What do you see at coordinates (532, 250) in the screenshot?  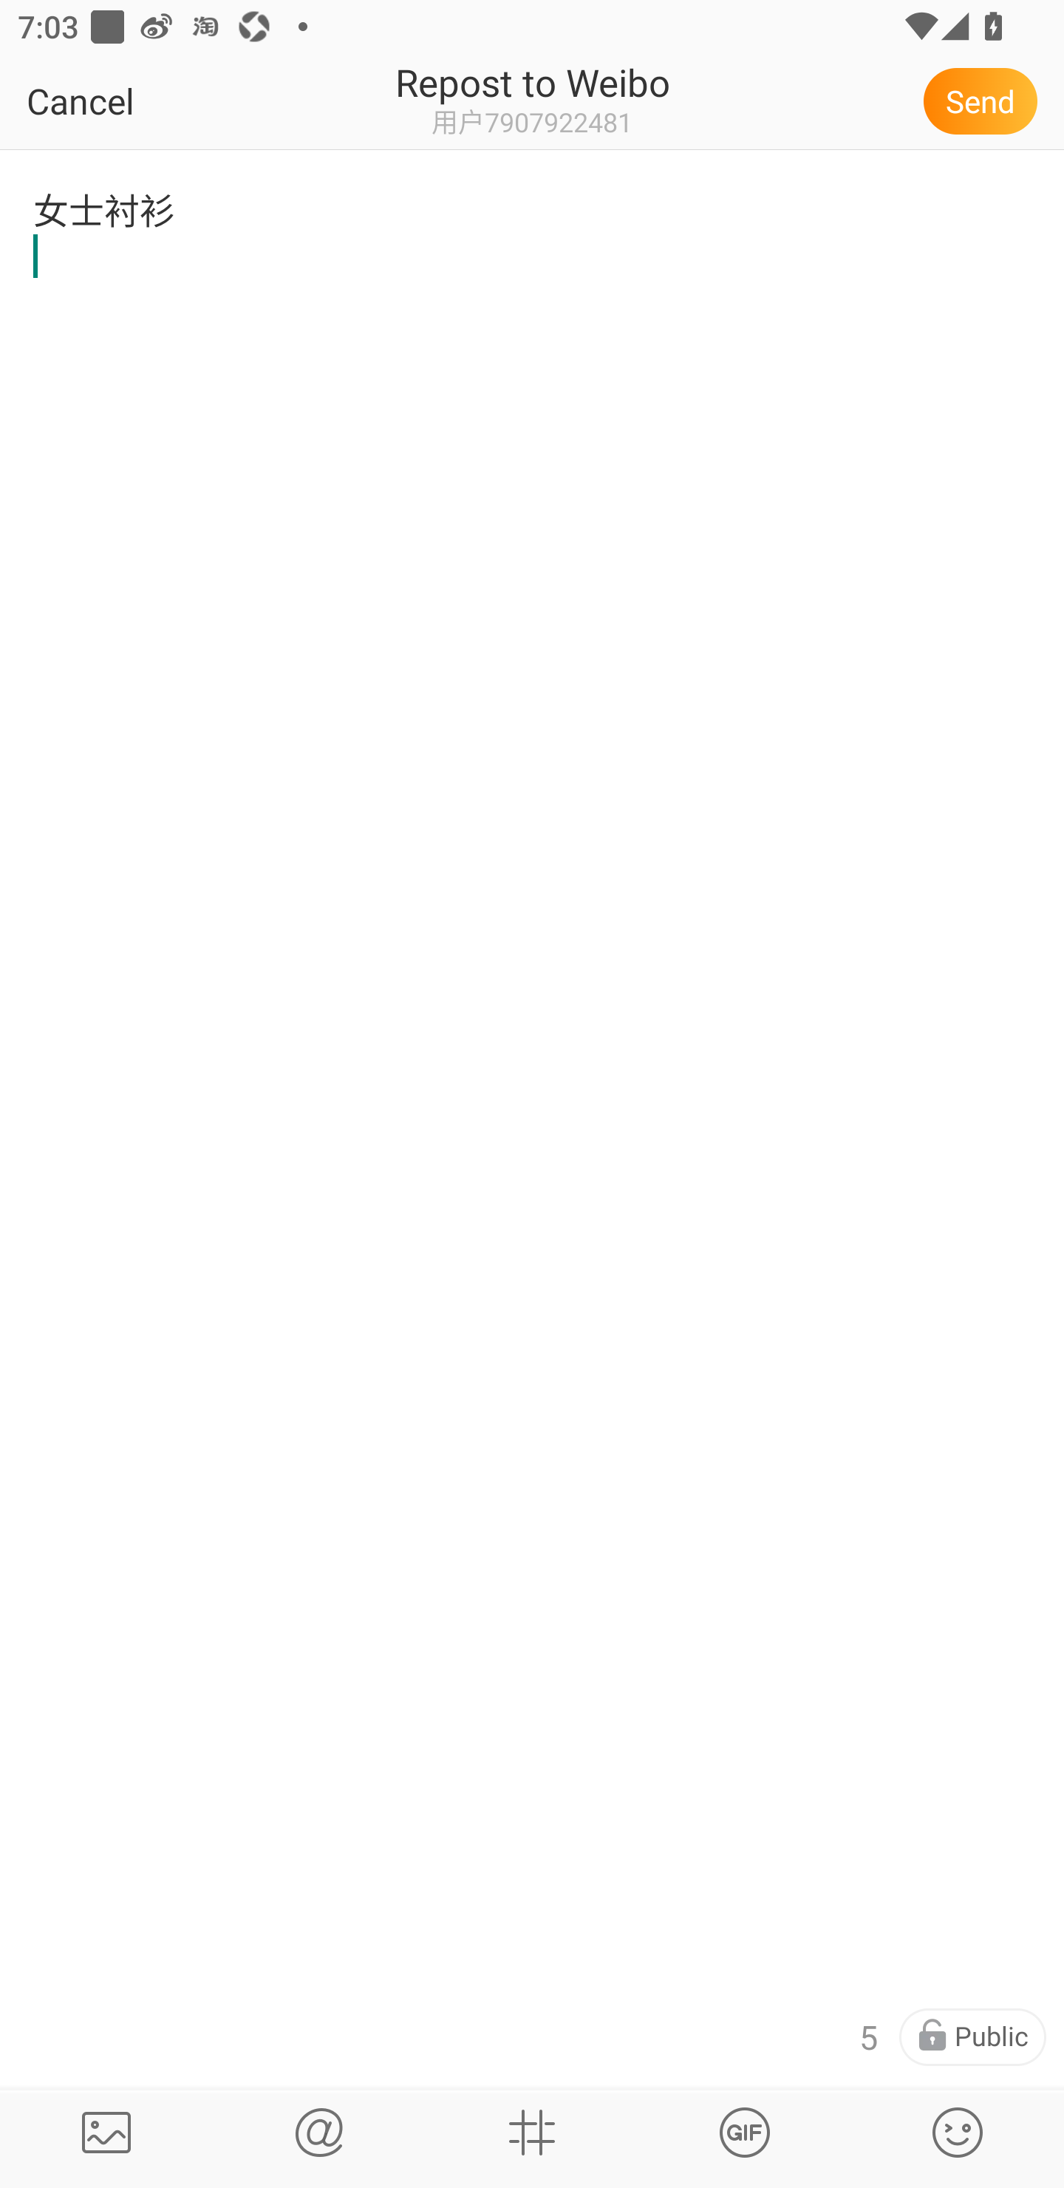 I see `女士衬衫
` at bounding box center [532, 250].